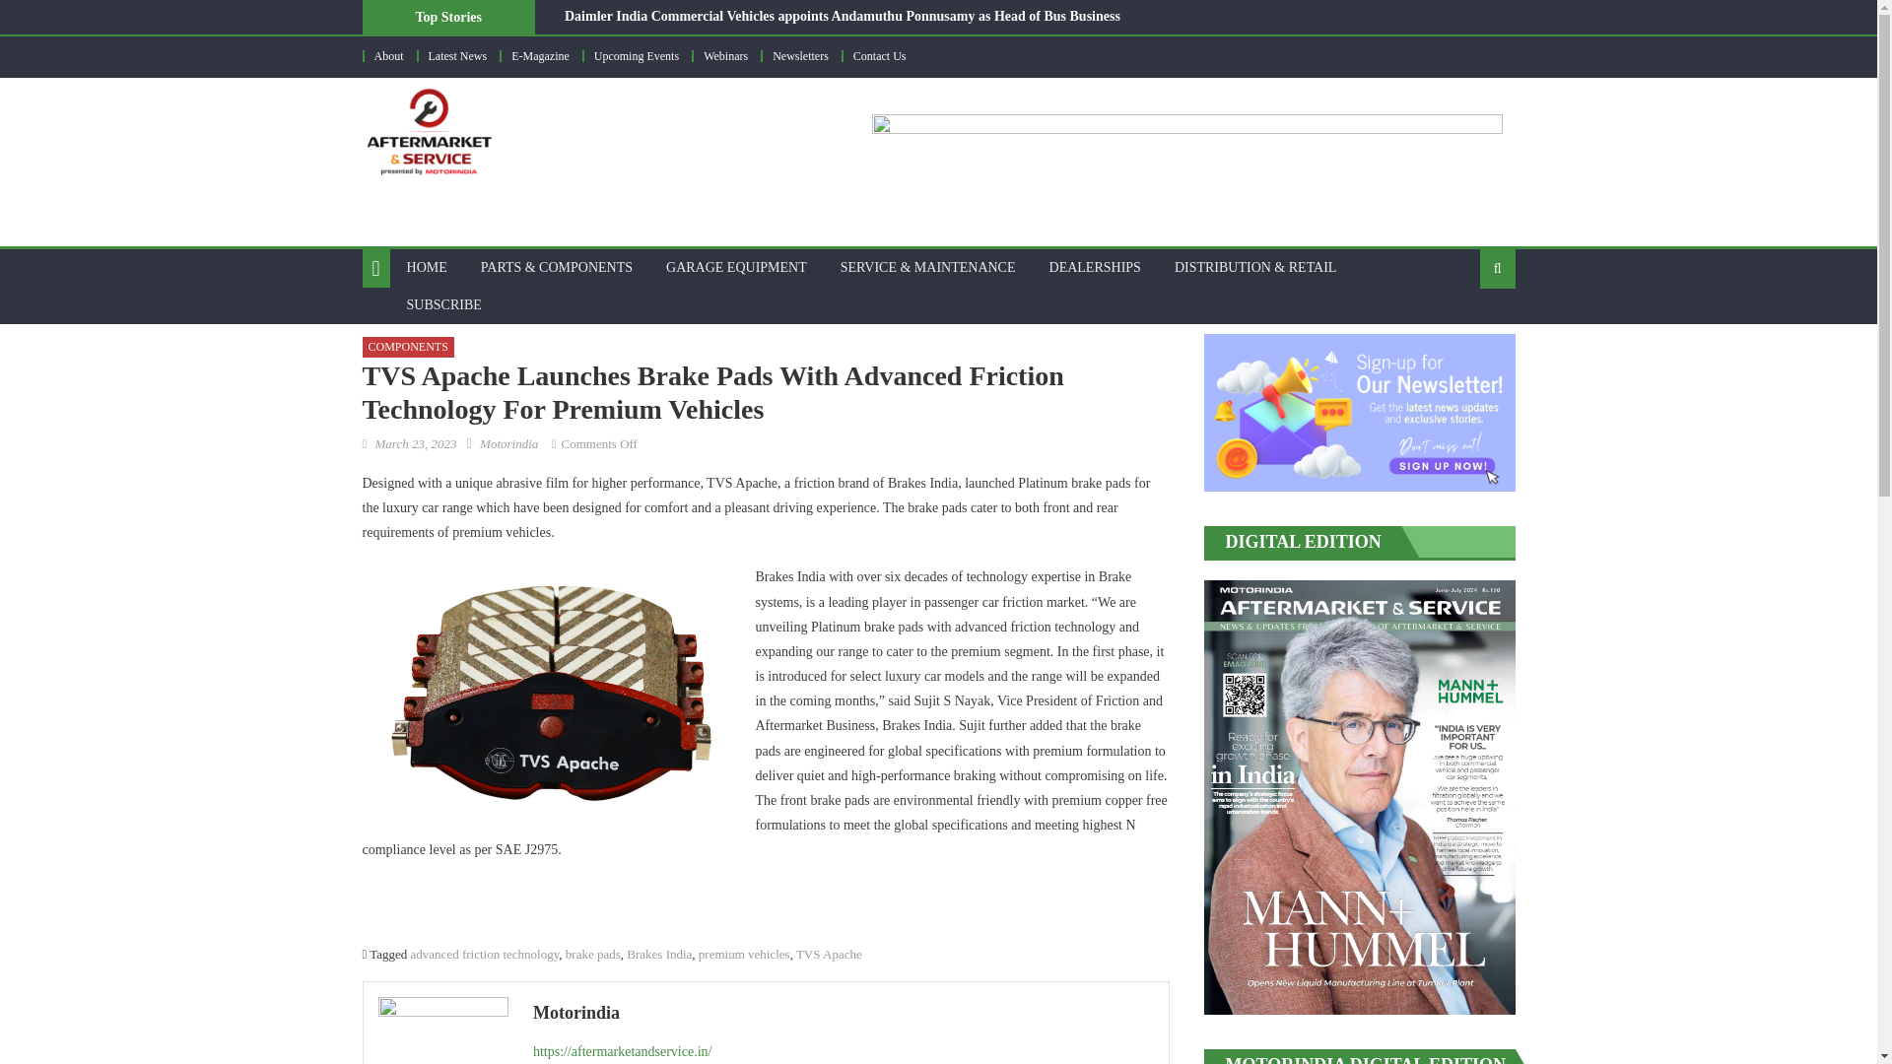 The image size is (1892, 1064). What do you see at coordinates (658, 954) in the screenshot?
I see `Brakes India` at bounding box center [658, 954].